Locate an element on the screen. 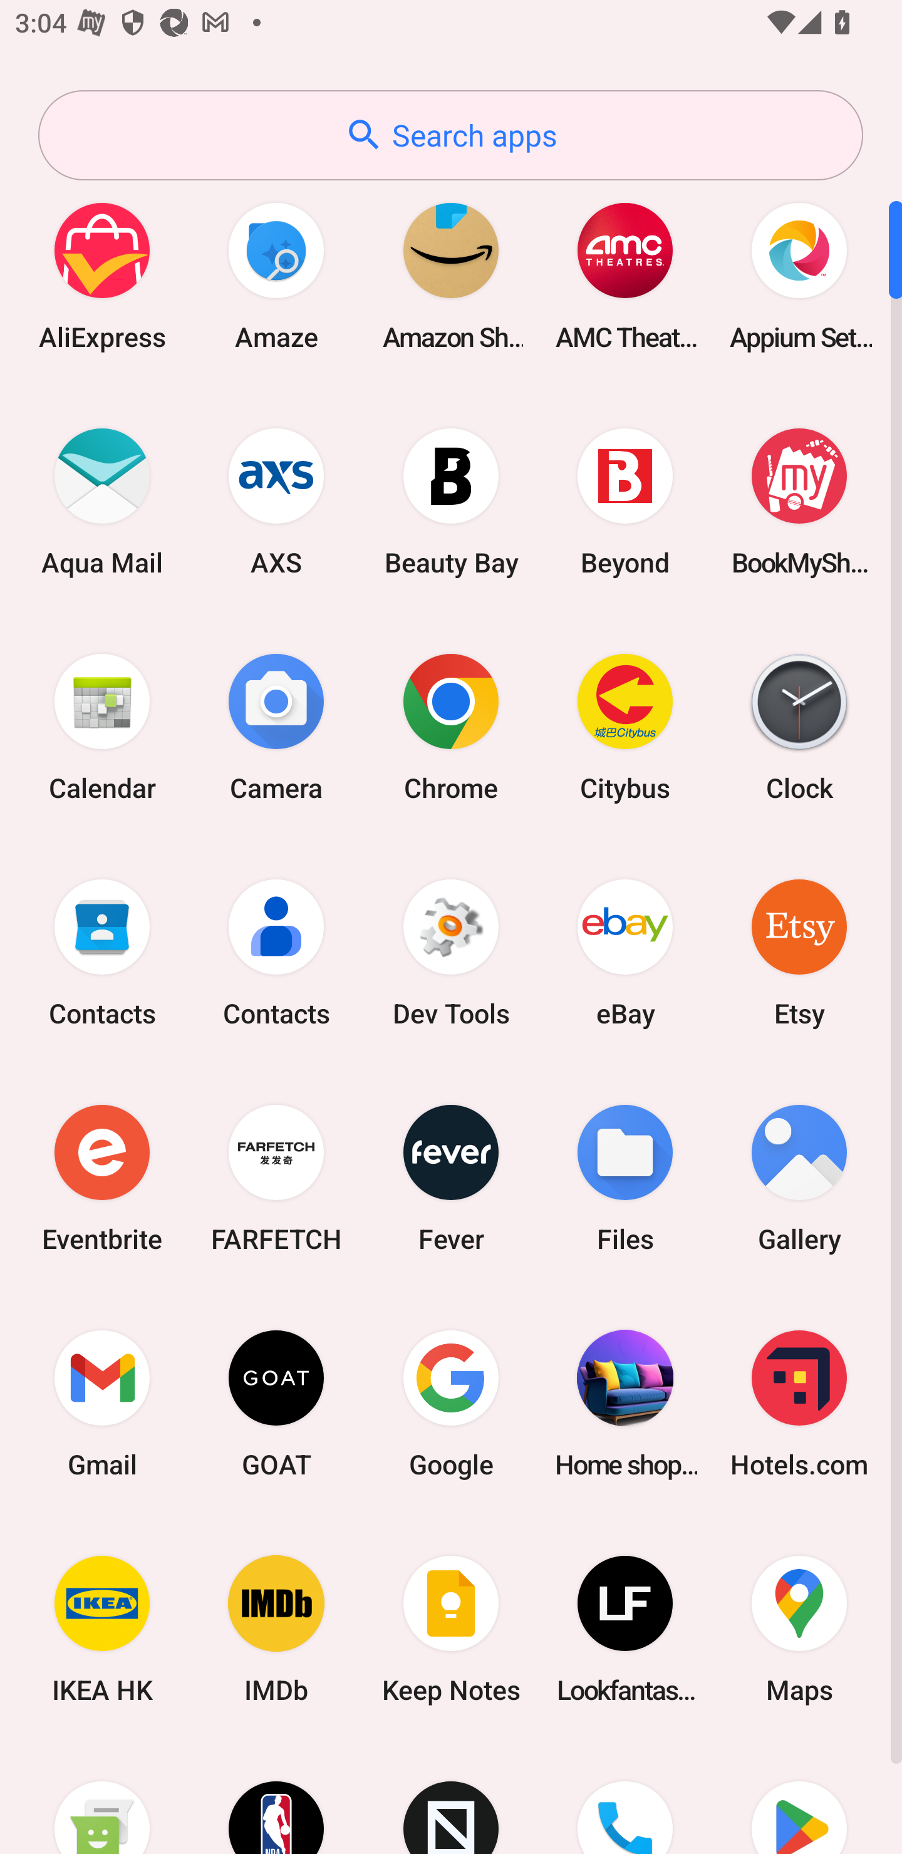 This screenshot has height=1854, width=902. Citybus is located at coordinates (625, 727).